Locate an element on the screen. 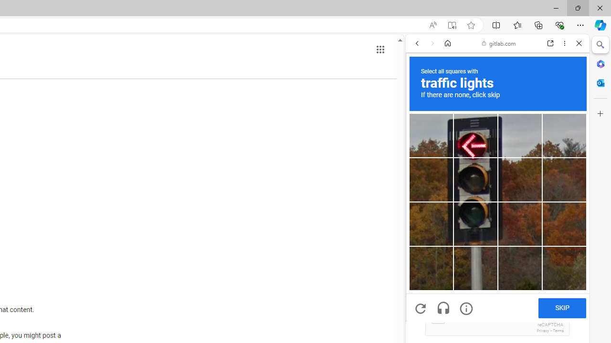  Login is located at coordinates (497, 235).